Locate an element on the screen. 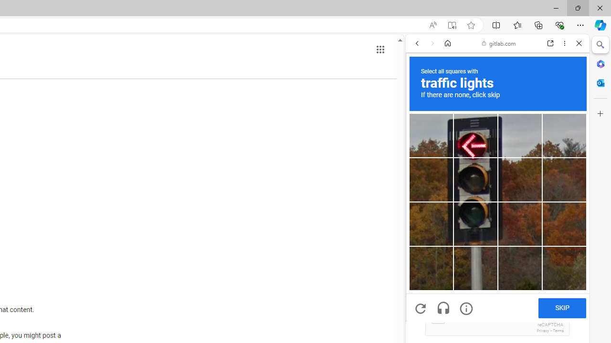  Login is located at coordinates (497, 235).